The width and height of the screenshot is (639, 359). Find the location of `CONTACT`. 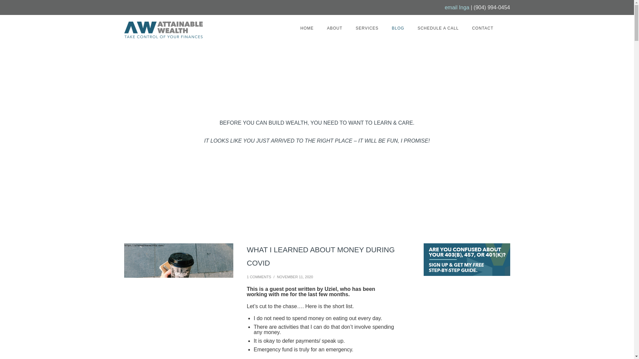

CONTACT is located at coordinates (482, 28).